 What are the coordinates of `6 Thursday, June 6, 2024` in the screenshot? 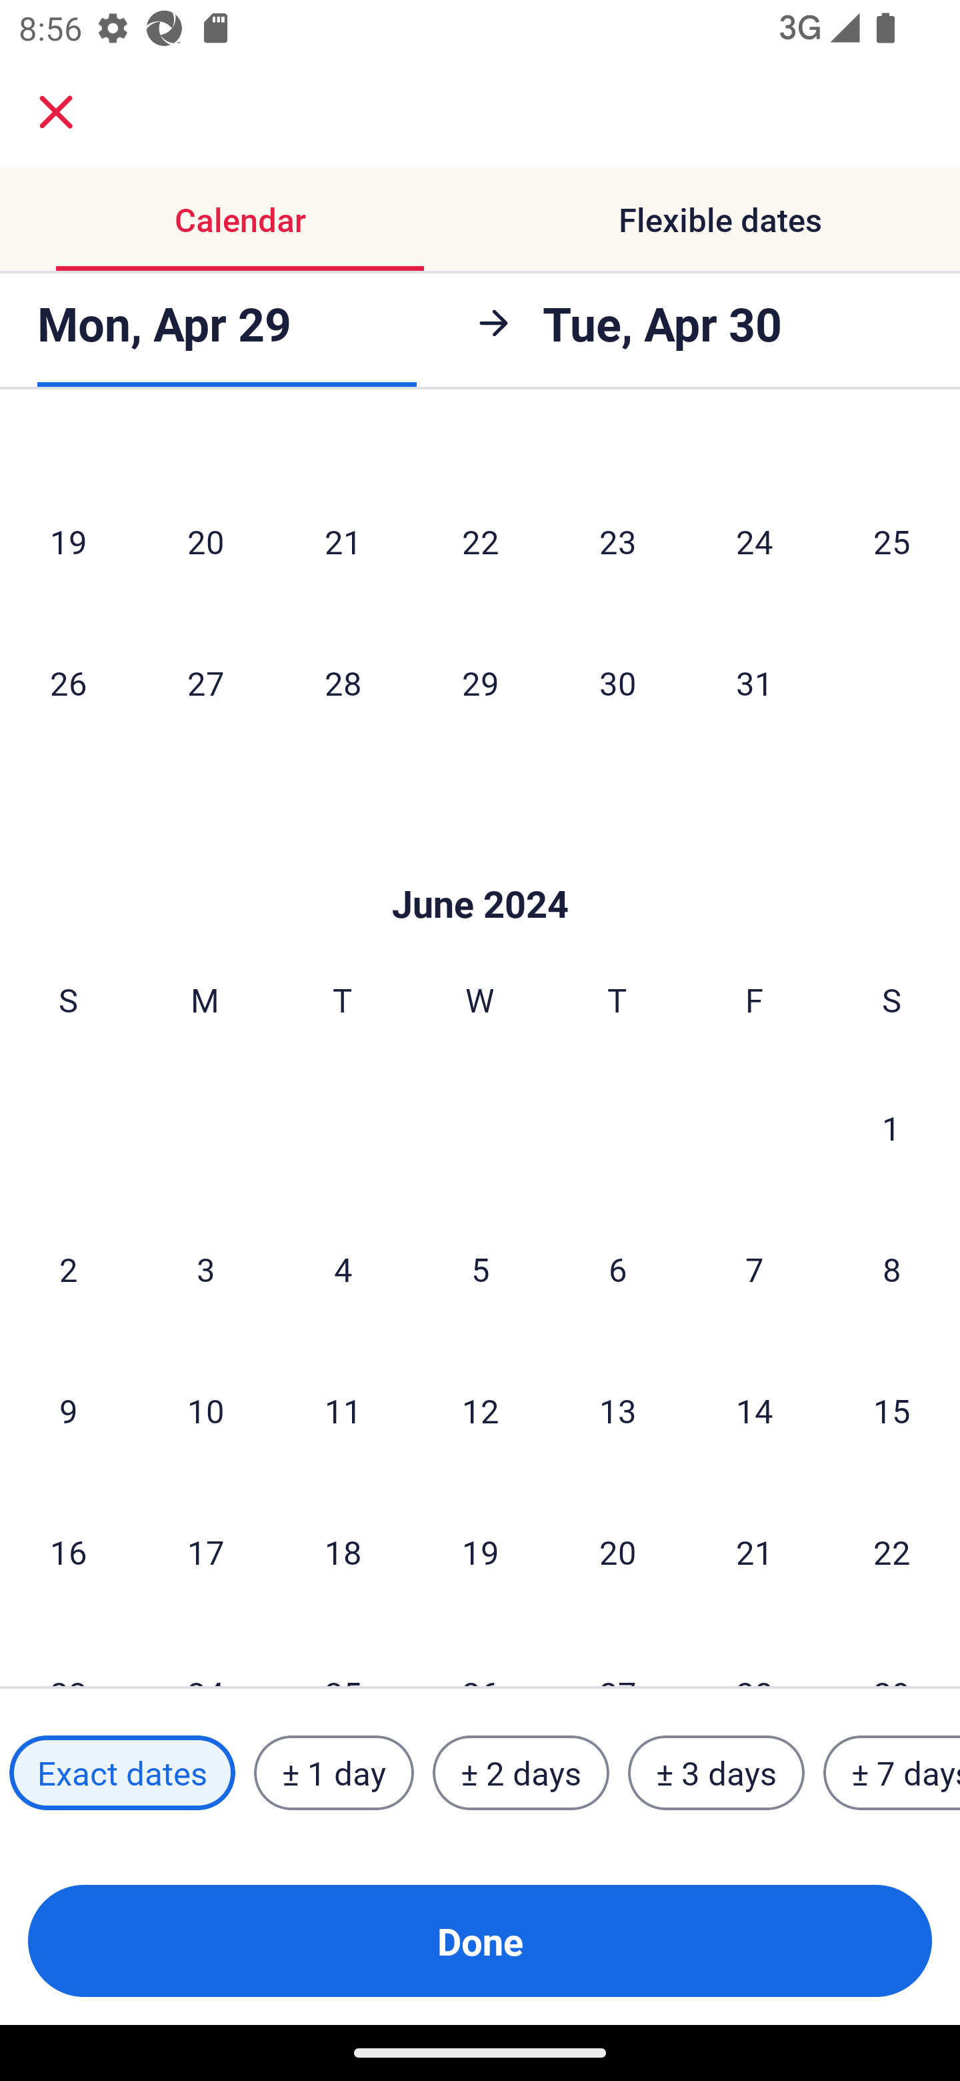 It's located at (617, 1269).